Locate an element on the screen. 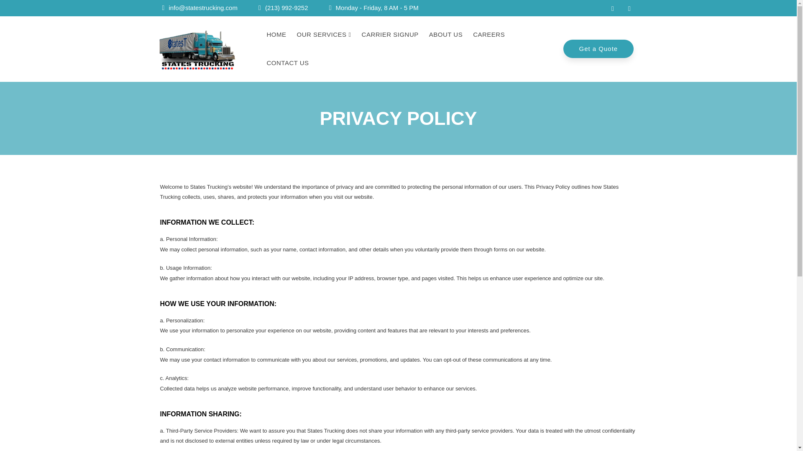  Get a Quote is located at coordinates (598, 49).